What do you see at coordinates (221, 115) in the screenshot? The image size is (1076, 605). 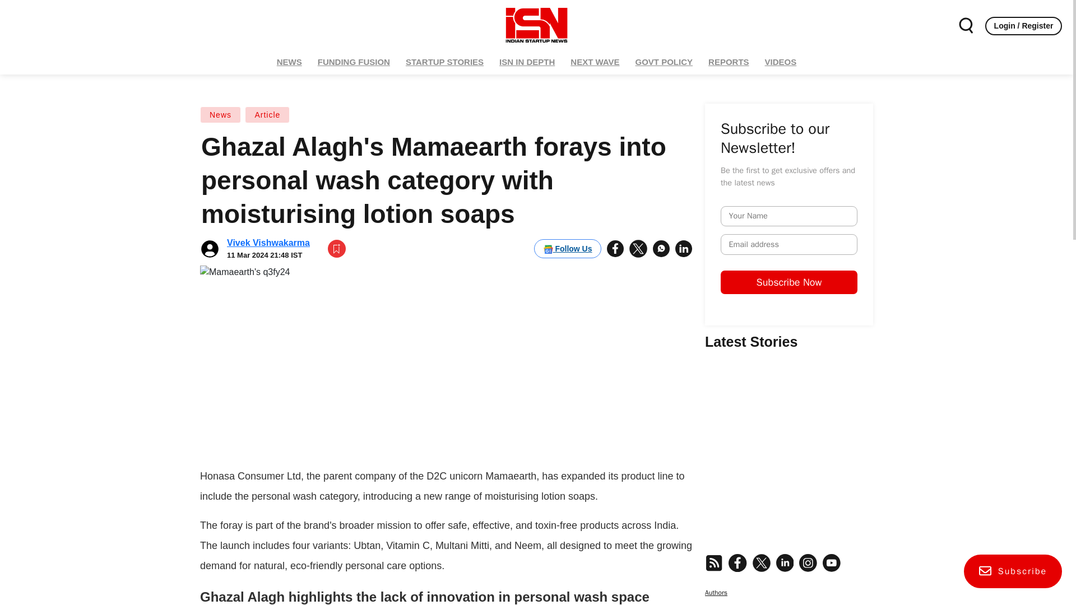 I see `News` at bounding box center [221, 115].